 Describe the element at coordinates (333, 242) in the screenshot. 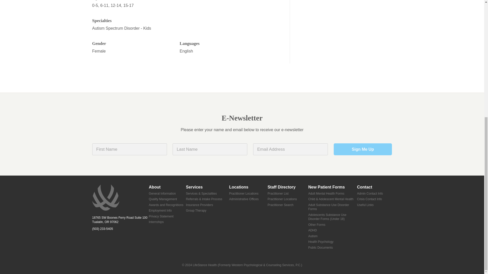

I see `Health Psychology` at that location.